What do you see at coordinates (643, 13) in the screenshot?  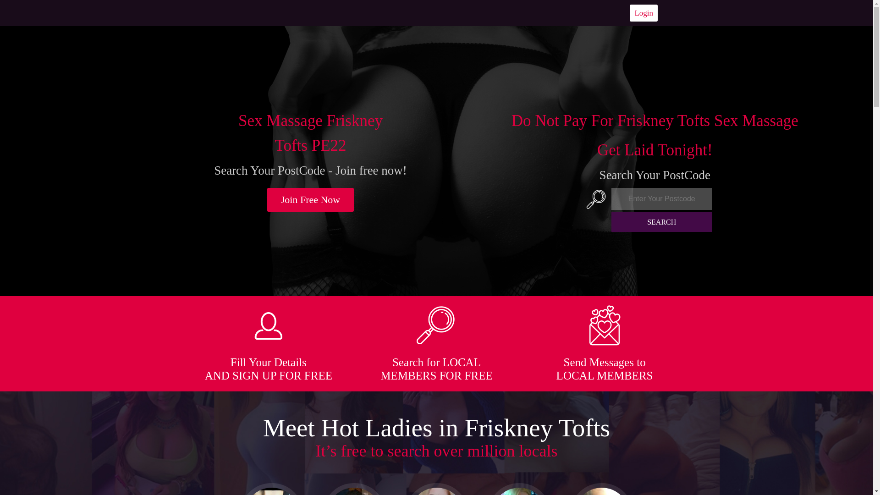 I see `Login` at bounding box center [643, 13].